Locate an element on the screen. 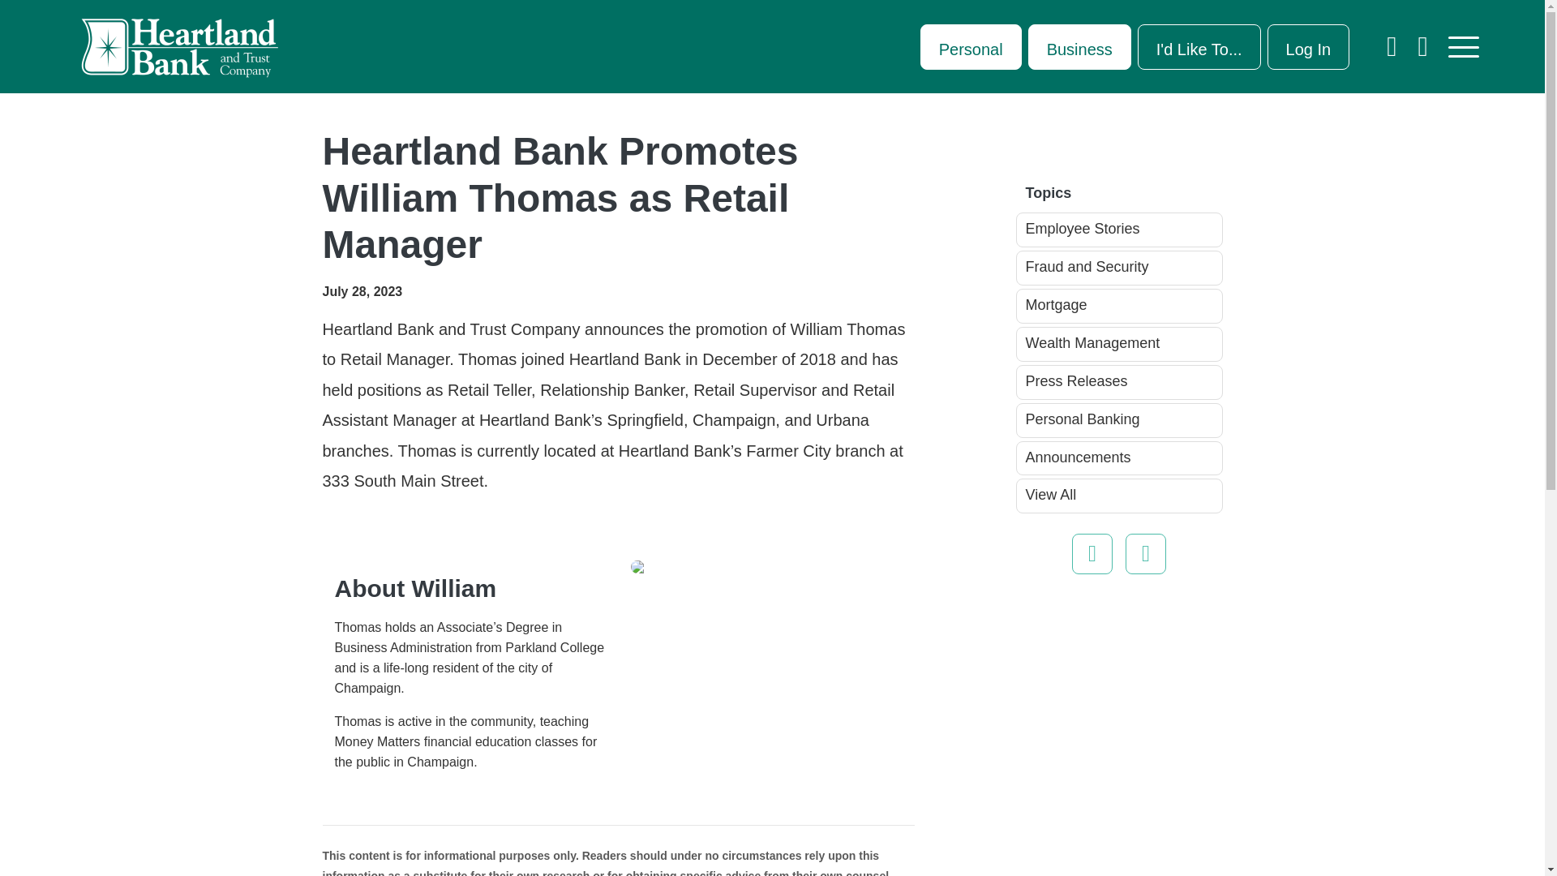 Image resolution: width=1557 pixels, height=876 pixels. Log In is located at coordinates (1308, 47).